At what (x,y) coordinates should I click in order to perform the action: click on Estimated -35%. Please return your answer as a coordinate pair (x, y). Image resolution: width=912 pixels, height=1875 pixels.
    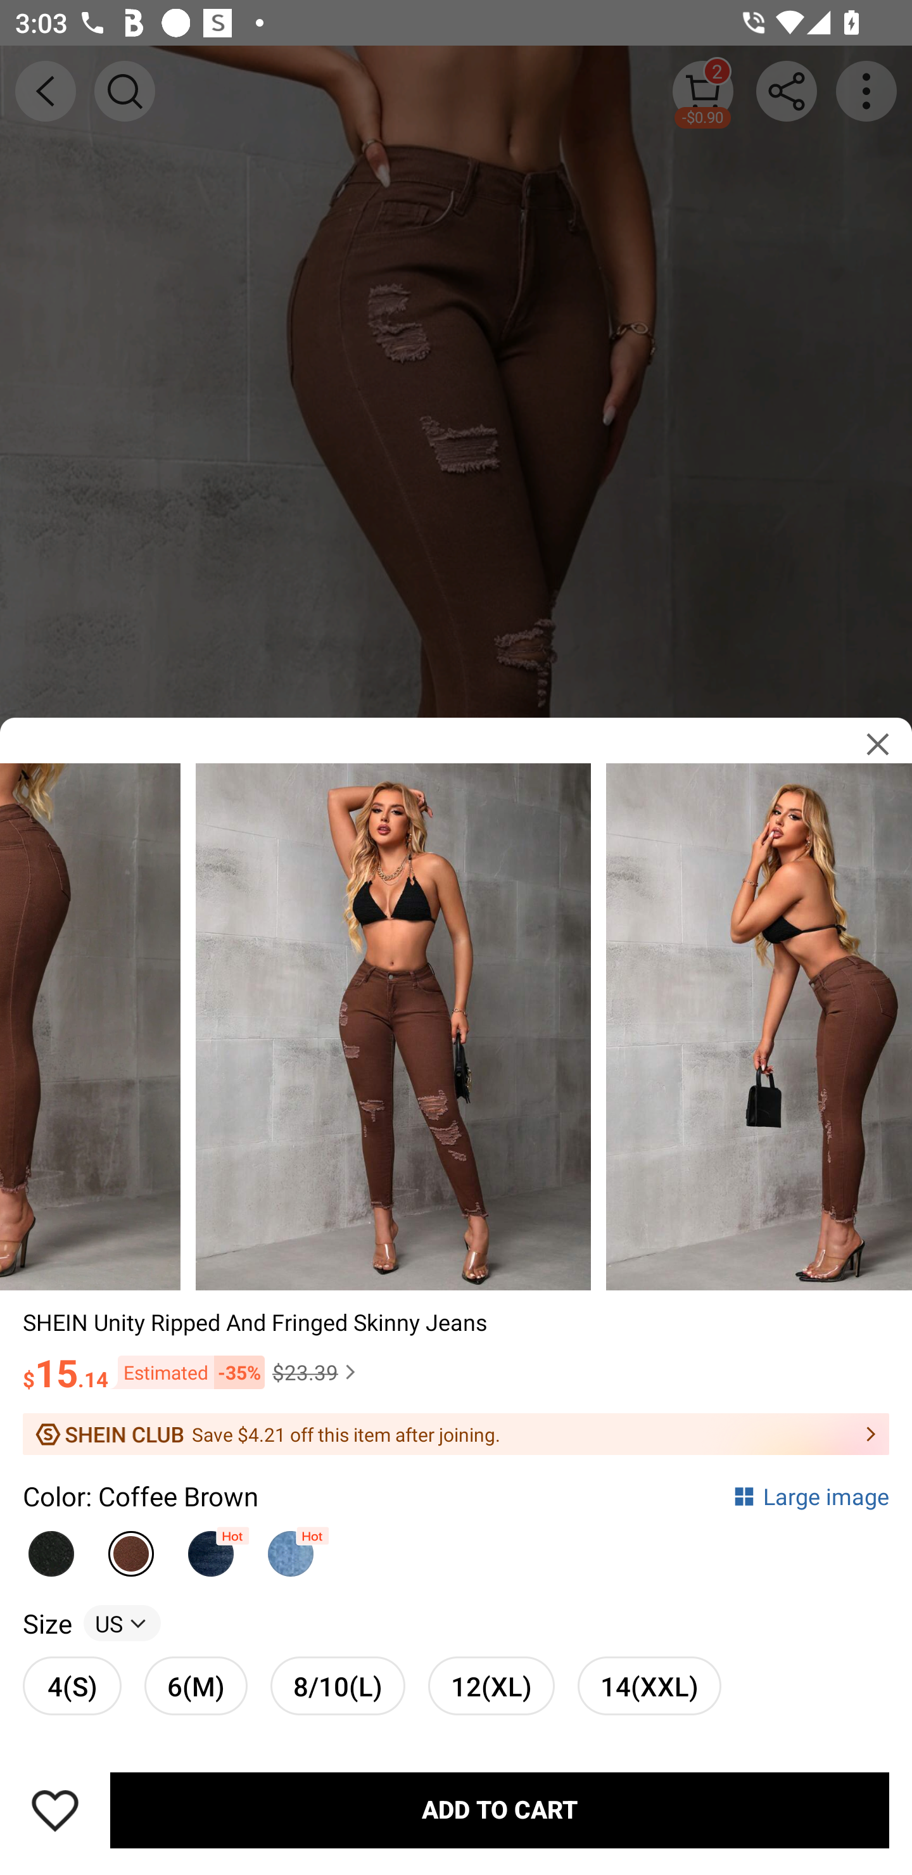
    Looking at the image, I should click on (186, 1372).